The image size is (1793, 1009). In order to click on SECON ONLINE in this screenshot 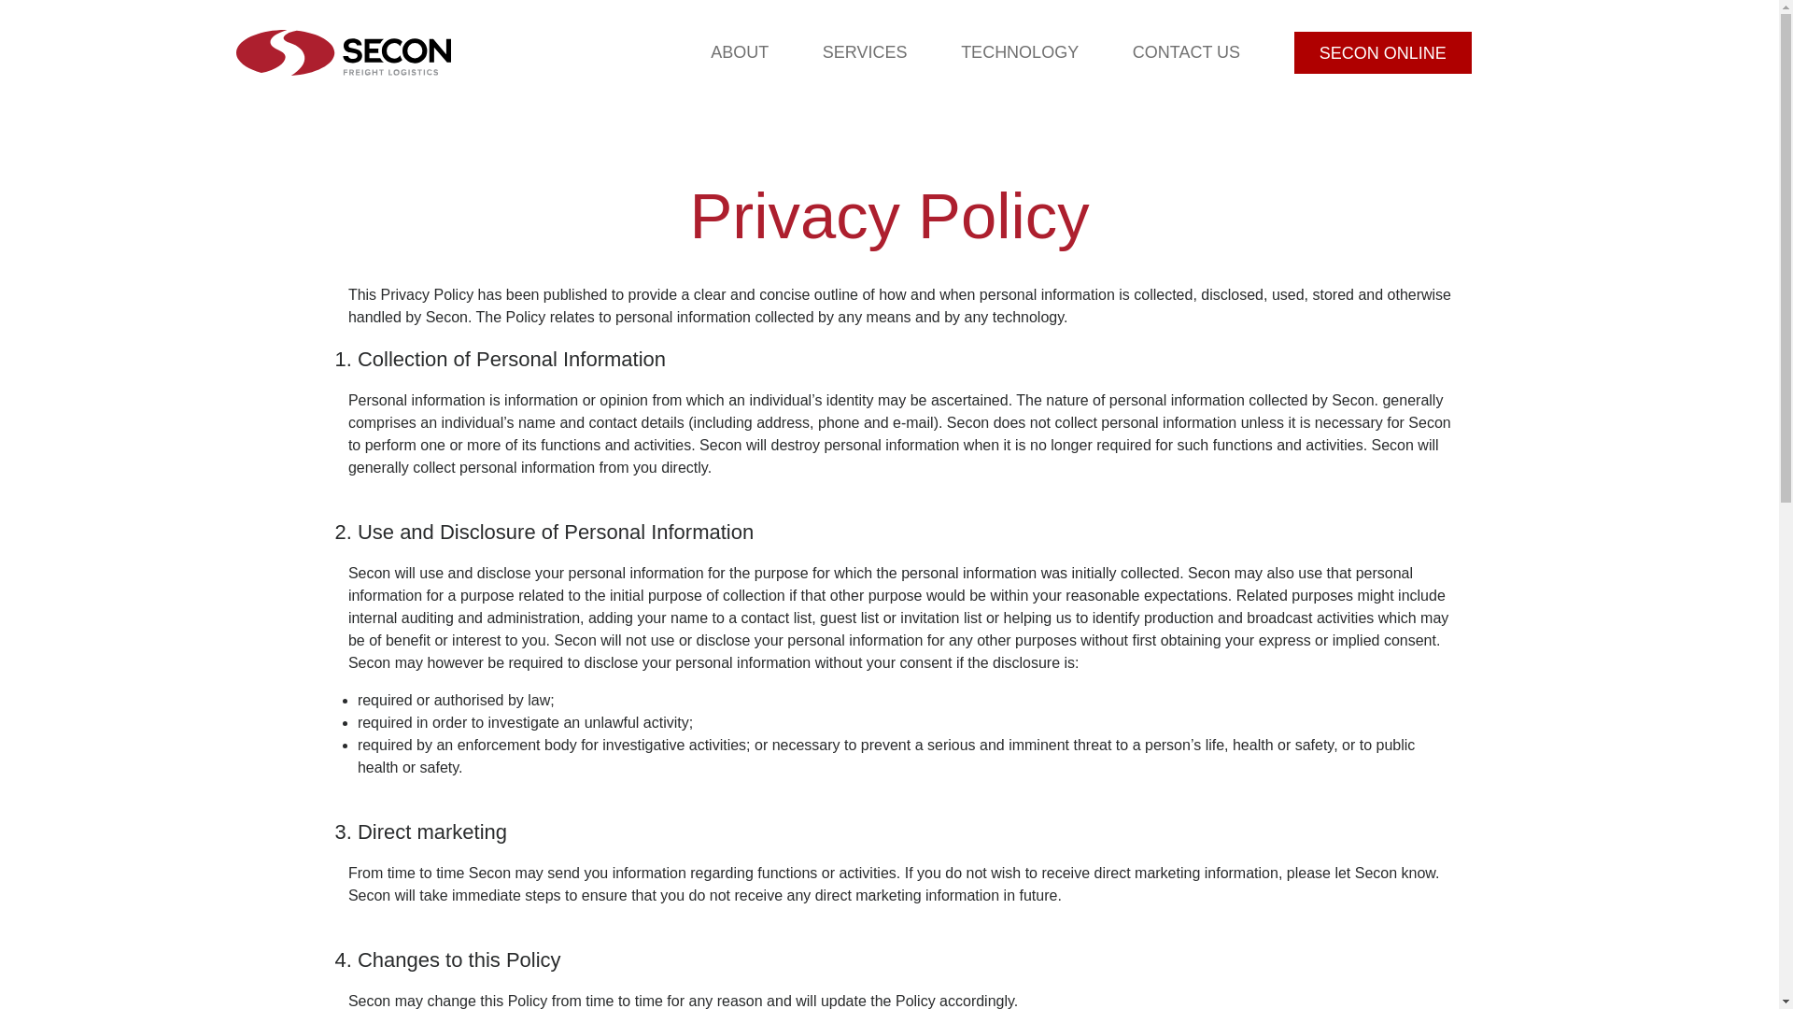, I will do `click(1383, 52)`.